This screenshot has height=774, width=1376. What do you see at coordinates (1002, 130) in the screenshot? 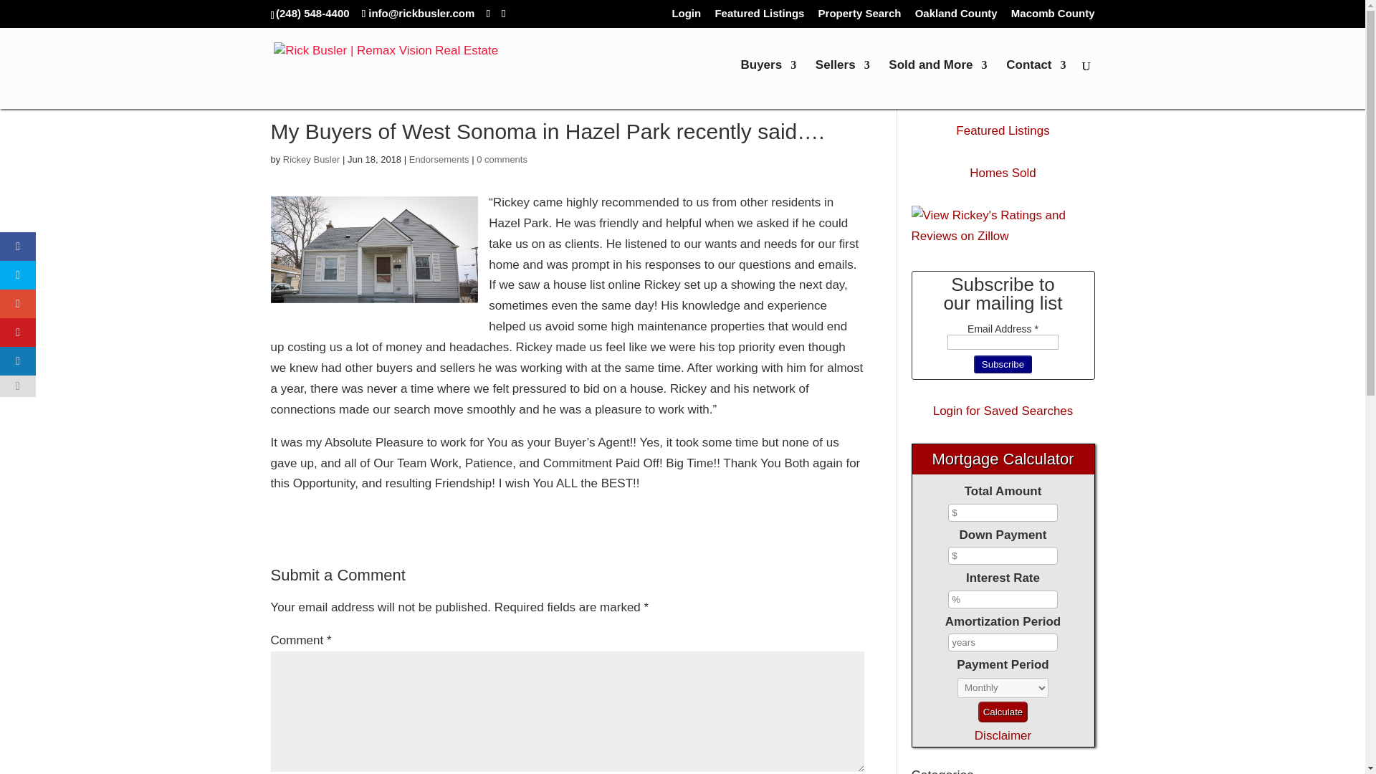
I see `Featured Listings` at bounding box center [1002, 130].